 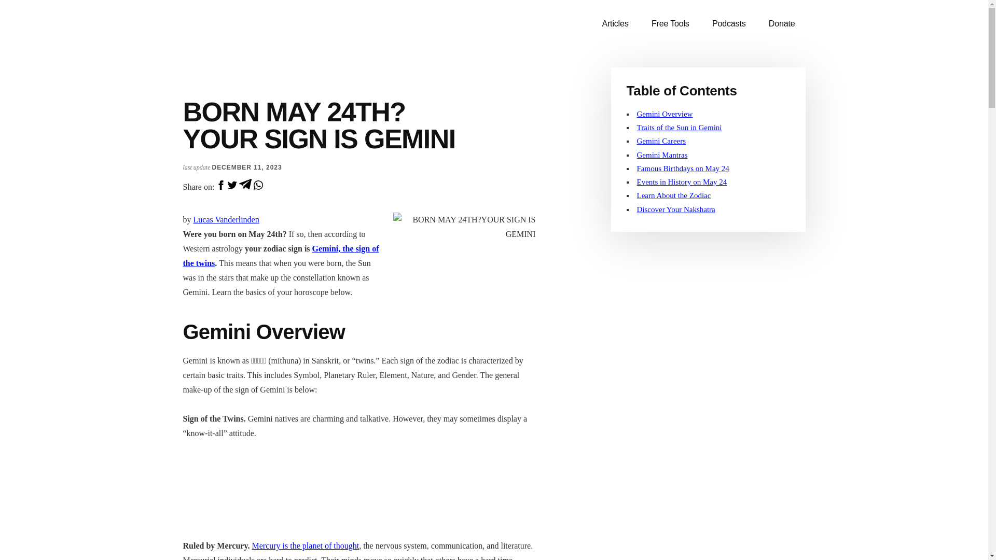 I want to click on Popular Vedic Science, so click(x=260, y=31).